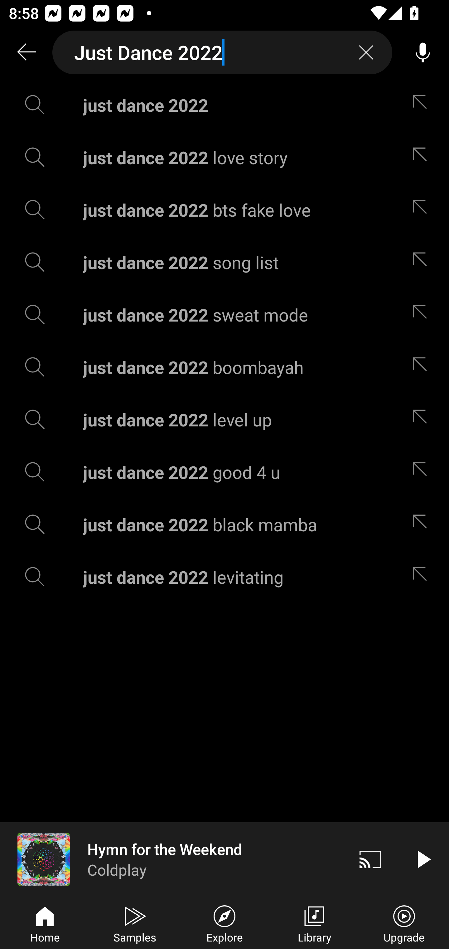 The width and height of the screenshot is (449, 949). Describe the element at coordinates (224, 105) in the screenshot. I see `just dance 2022 Edit suggestion just dance 2022` at that location.